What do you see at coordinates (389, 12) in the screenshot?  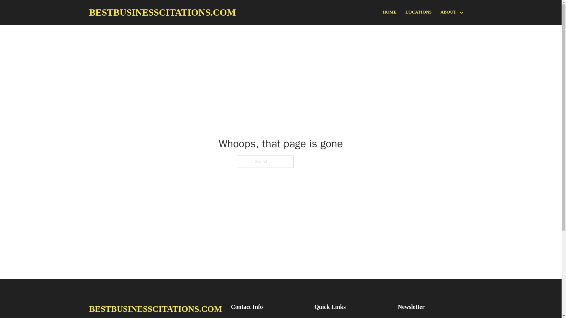 I see `HOME` at bounding box center [389, 12].